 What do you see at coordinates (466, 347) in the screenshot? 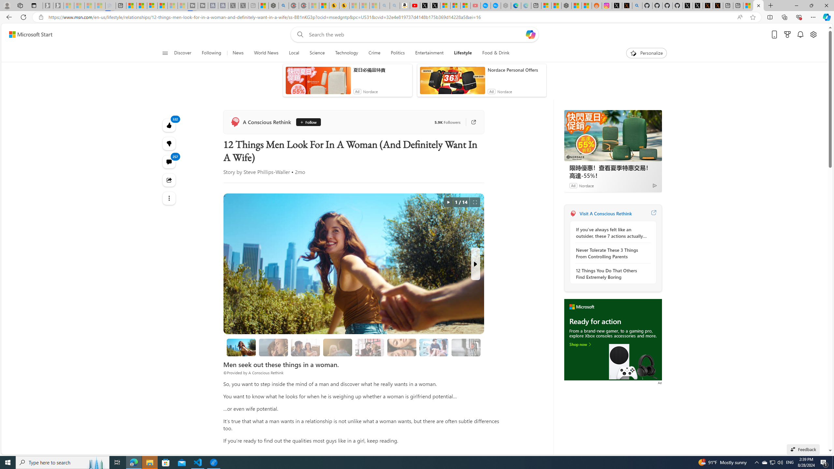
I see `7. She can communicate her needs and wants.` at bounding box center [466, 347].